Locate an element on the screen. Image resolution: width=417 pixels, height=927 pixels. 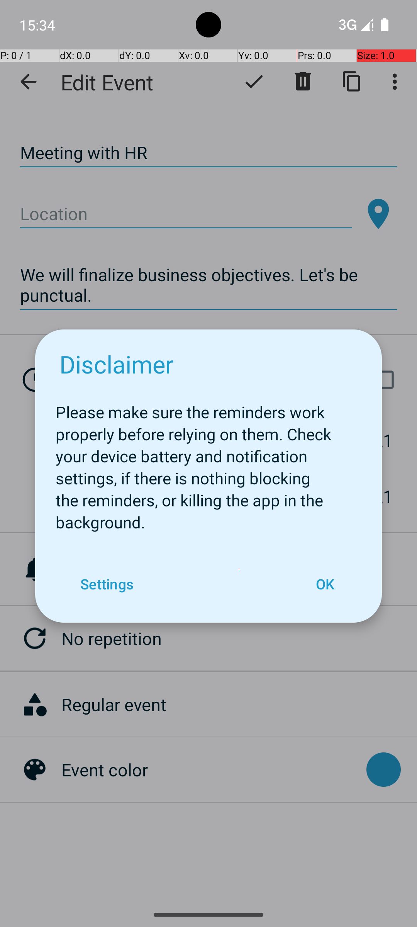
Disclaimer is located at coordinates (117, 364).